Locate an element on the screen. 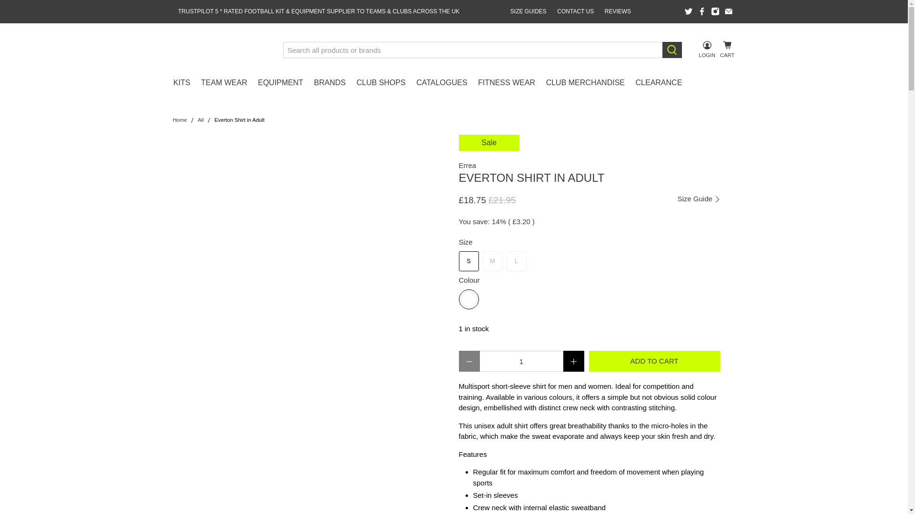  EQUIPMENT is located at coordinates (280, 82).